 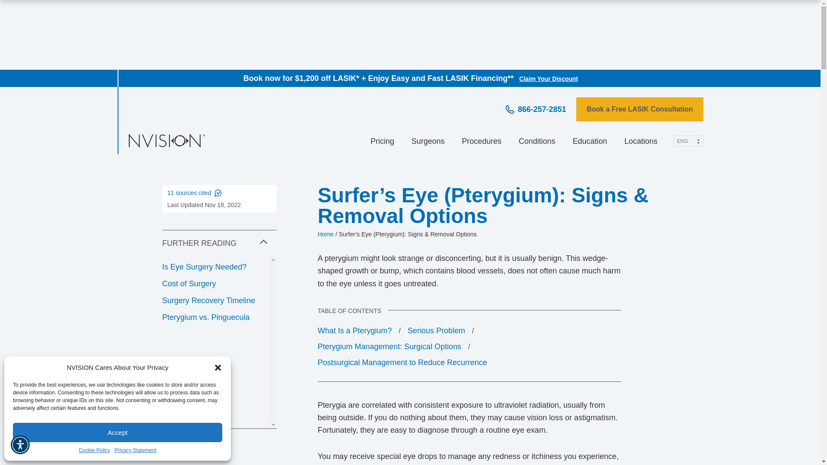 I want to click on Cookie Policy, so click(x=94, y=450).